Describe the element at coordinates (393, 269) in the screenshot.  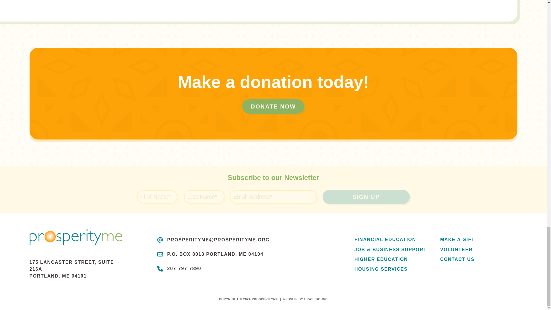
I see `HOUSING SERVICES` at that location.